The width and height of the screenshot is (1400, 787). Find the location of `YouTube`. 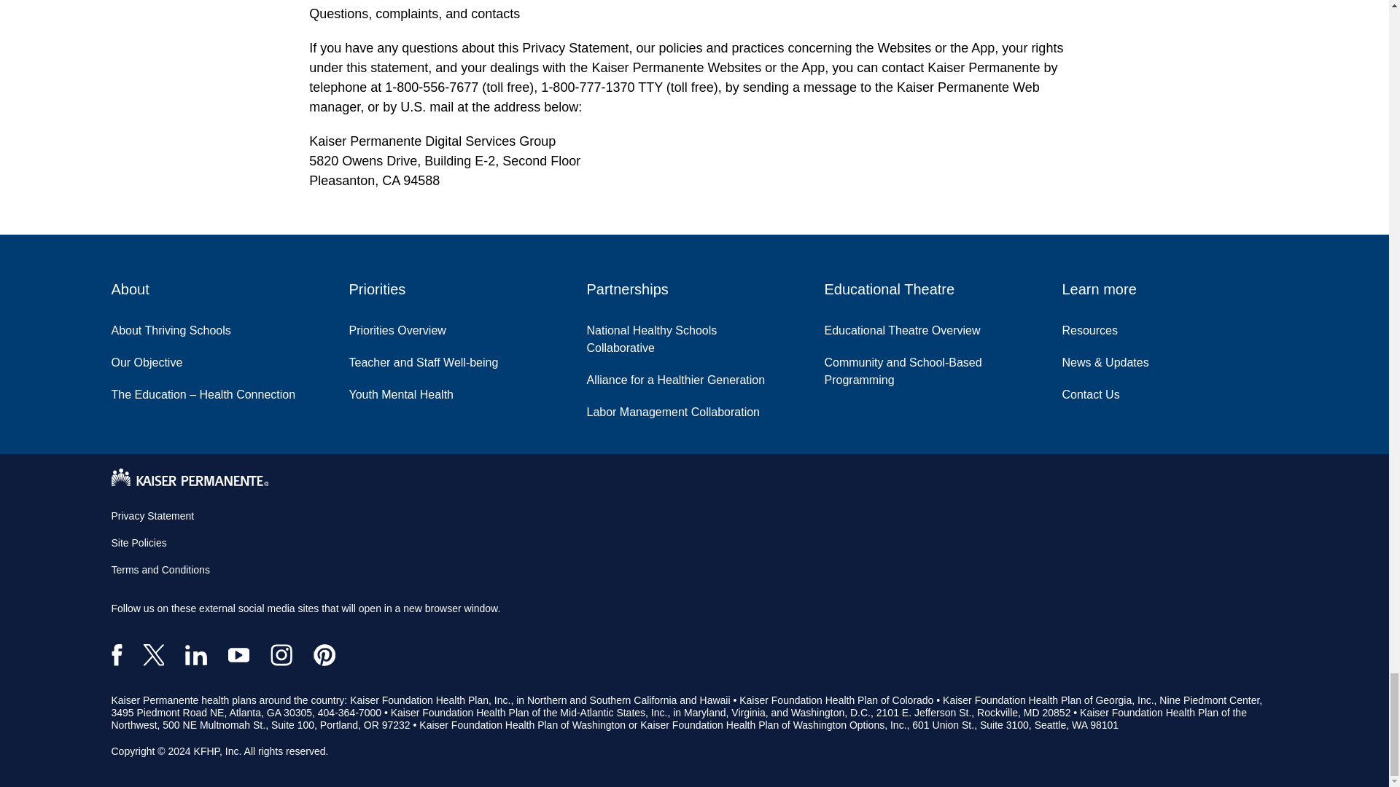

YouTube is located at coordinates (238, 654).